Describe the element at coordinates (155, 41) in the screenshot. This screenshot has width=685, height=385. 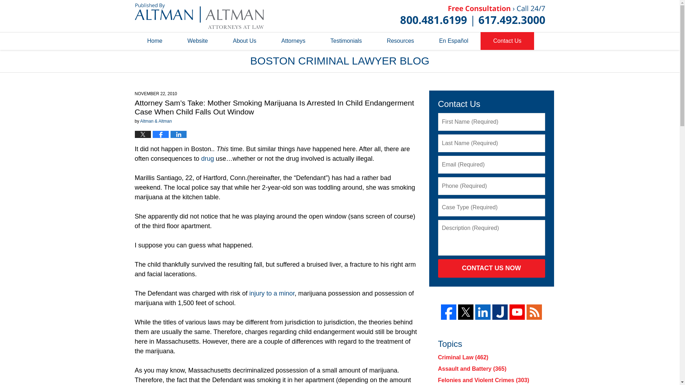
I see `Home` at that location.